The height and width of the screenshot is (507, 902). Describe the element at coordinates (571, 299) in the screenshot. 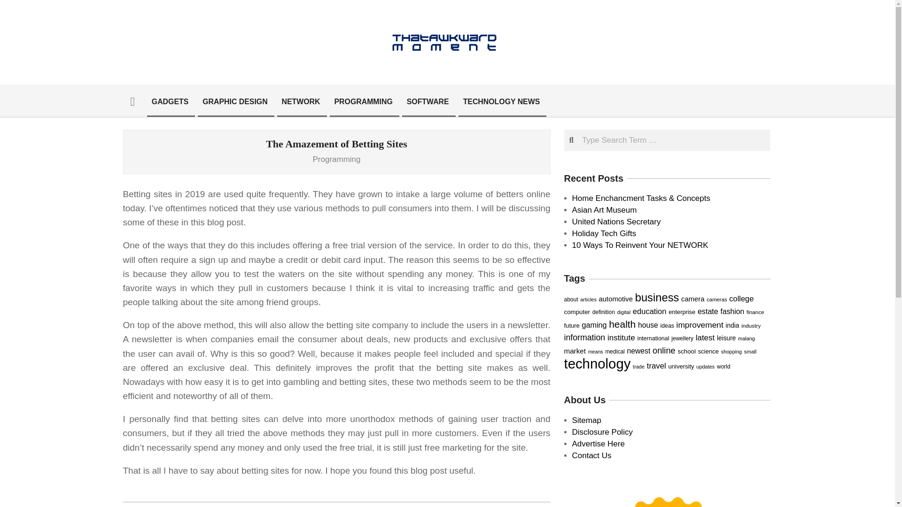

I see `about` at that location.